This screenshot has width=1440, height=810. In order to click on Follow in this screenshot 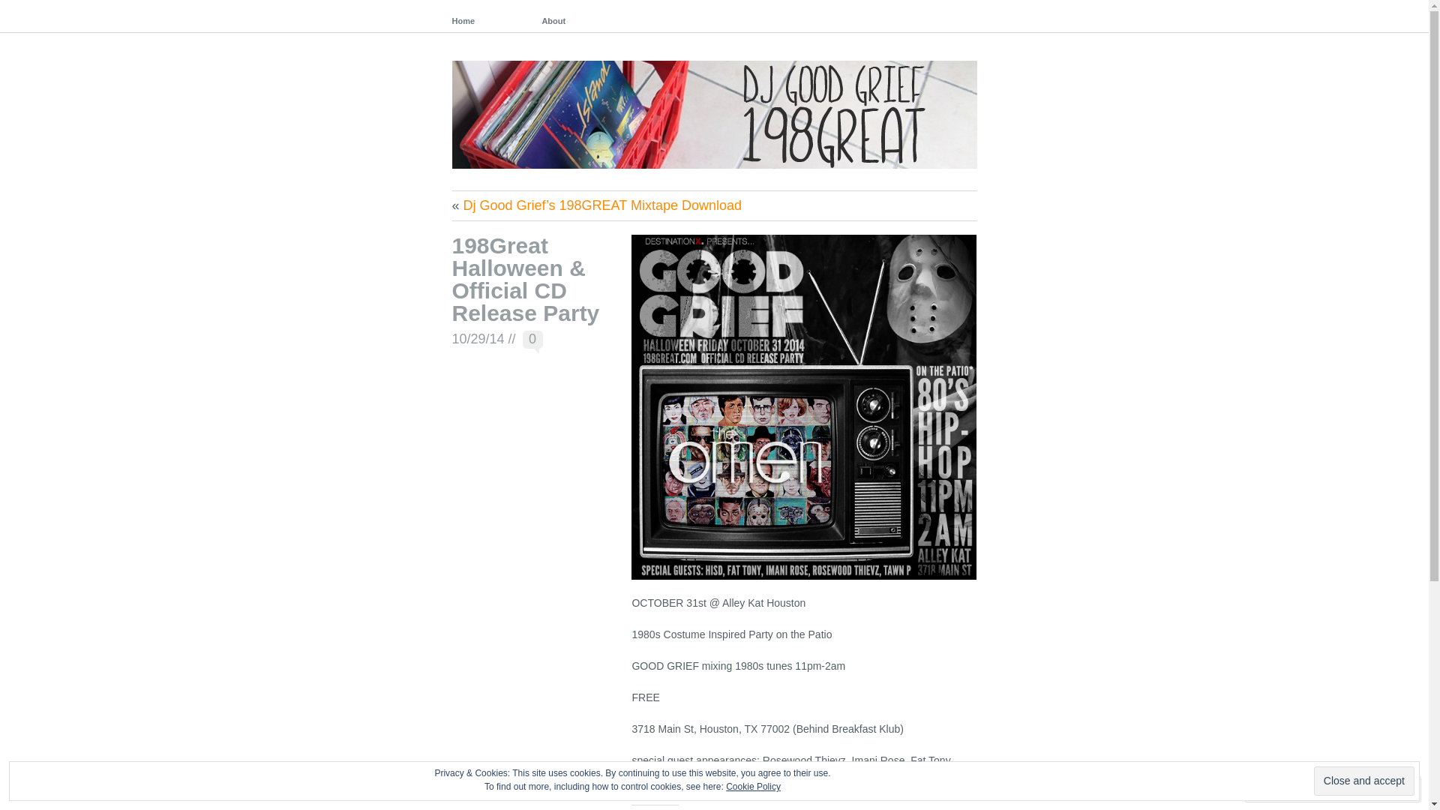, I will do `click(1360, 789)`.